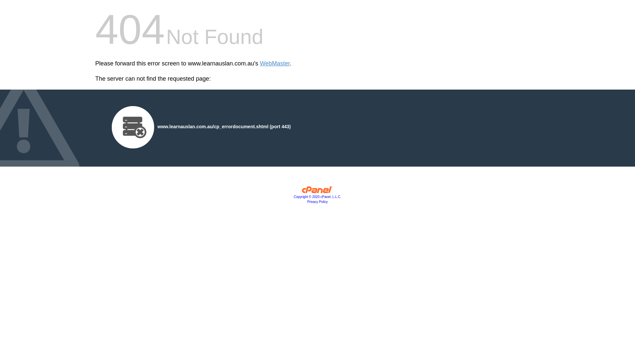 This screenshot has width=635, height=357. I want to click on WebMaster, so click(275, 63).